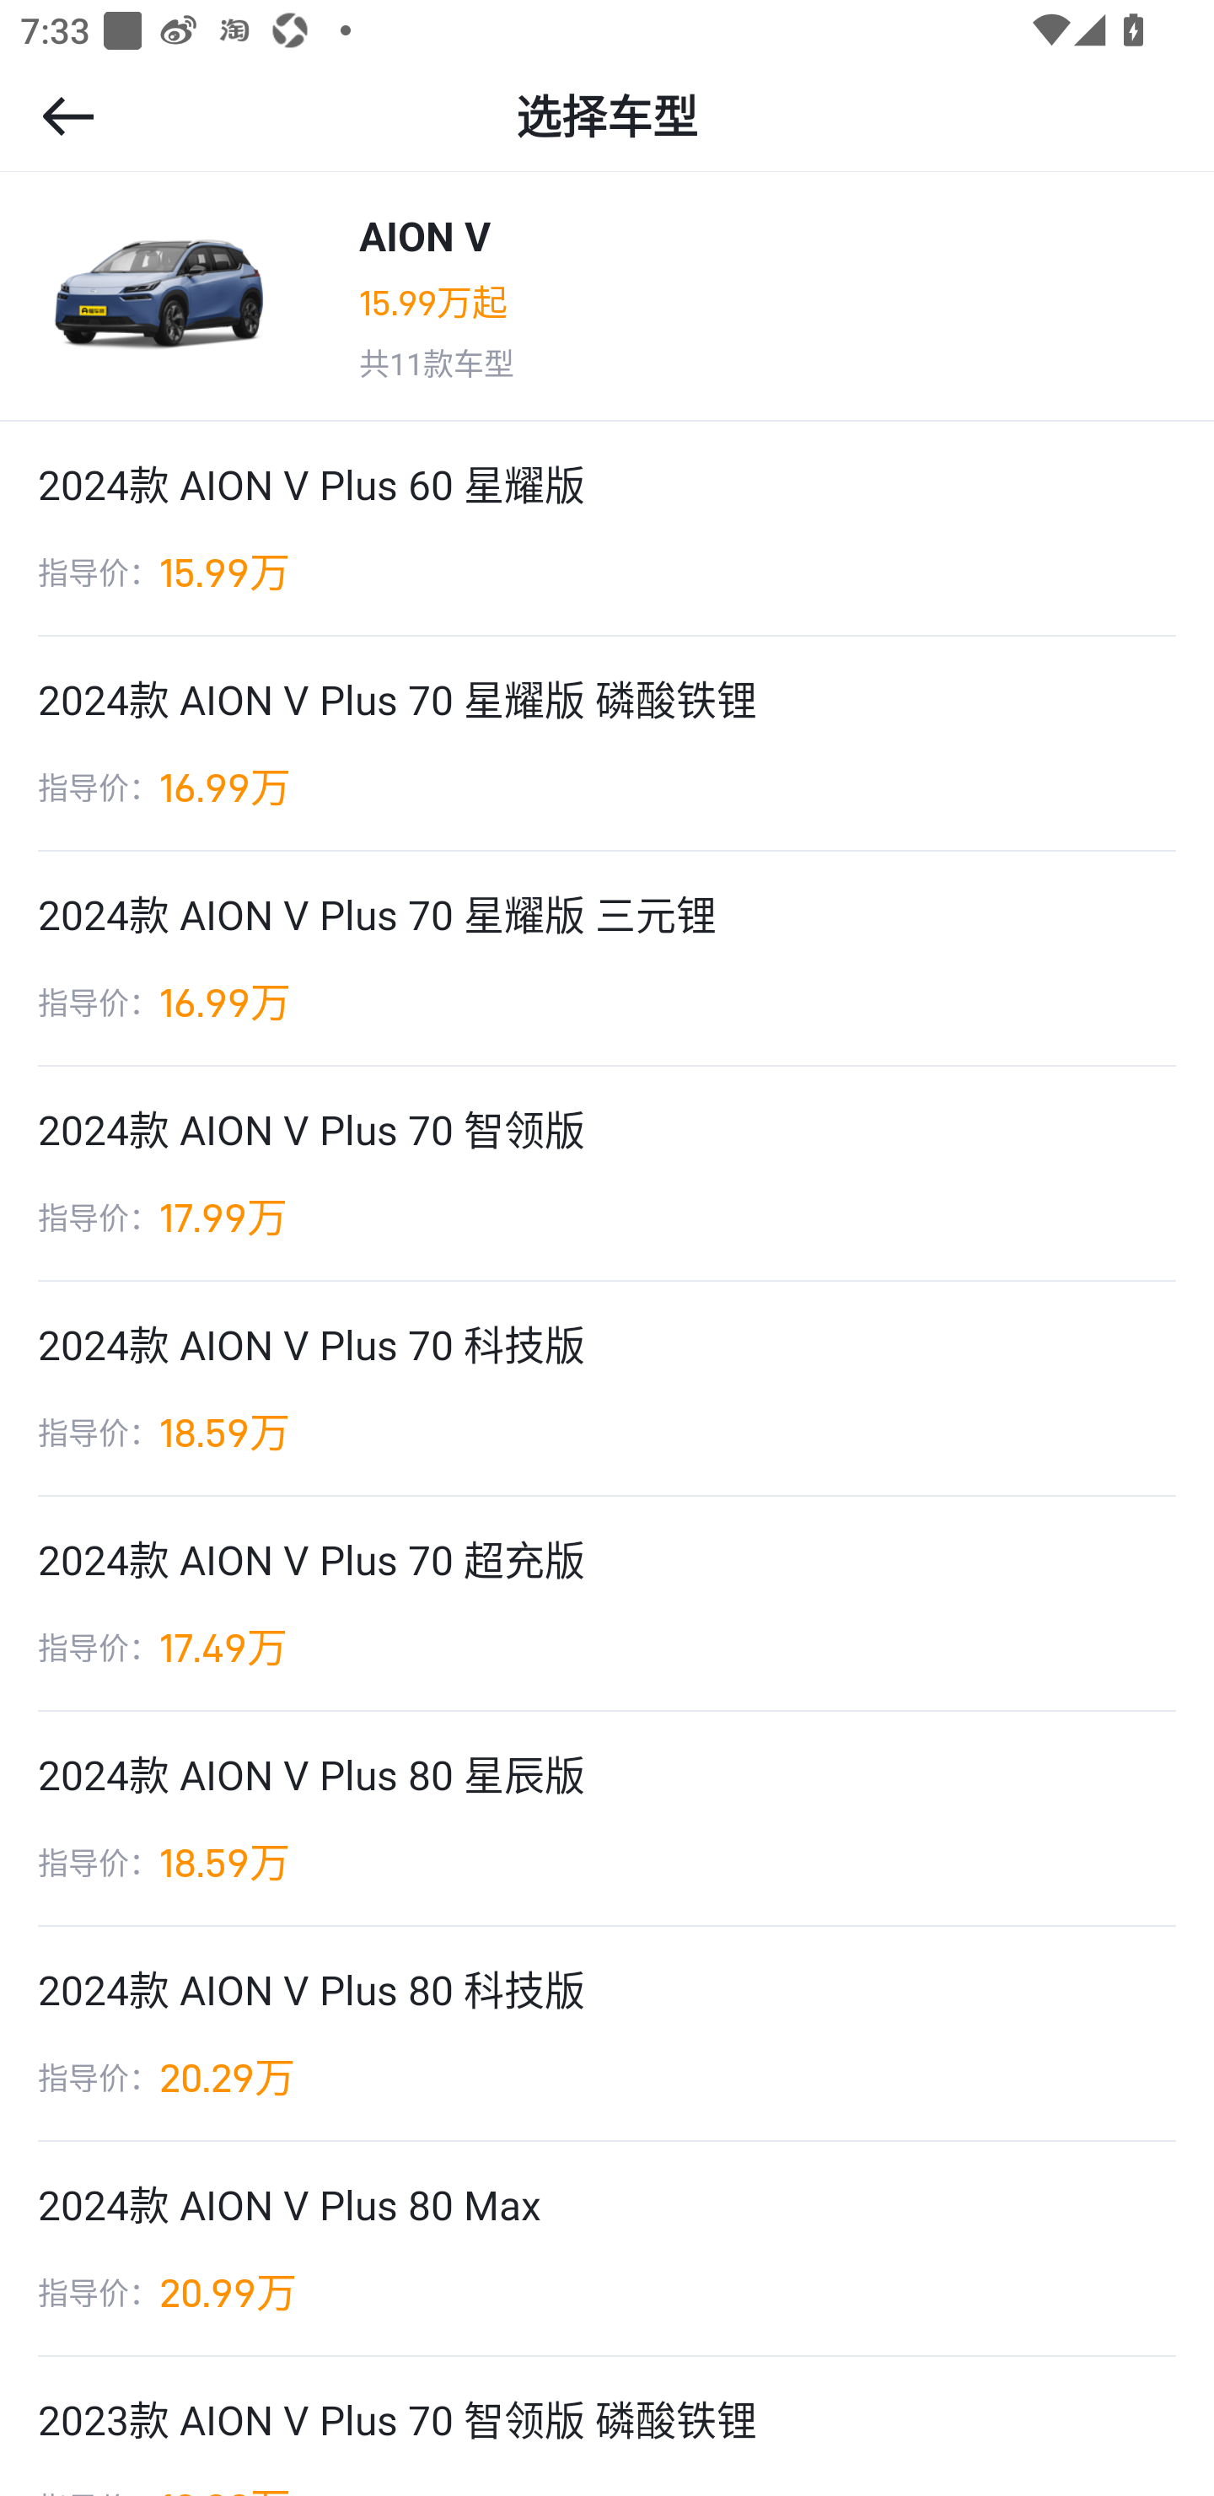  What do you see at coordinates (607, 2034) in the screenshot?
I see `2024款 AION V Plus 80 科技版 指导价： 20.29万` at bounding box center [607, 2034].